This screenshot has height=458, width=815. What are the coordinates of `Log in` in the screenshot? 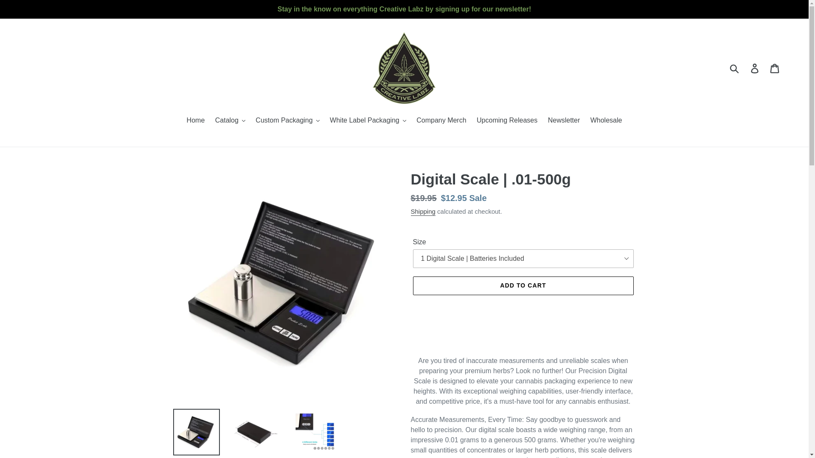 It's located at (755, 68).